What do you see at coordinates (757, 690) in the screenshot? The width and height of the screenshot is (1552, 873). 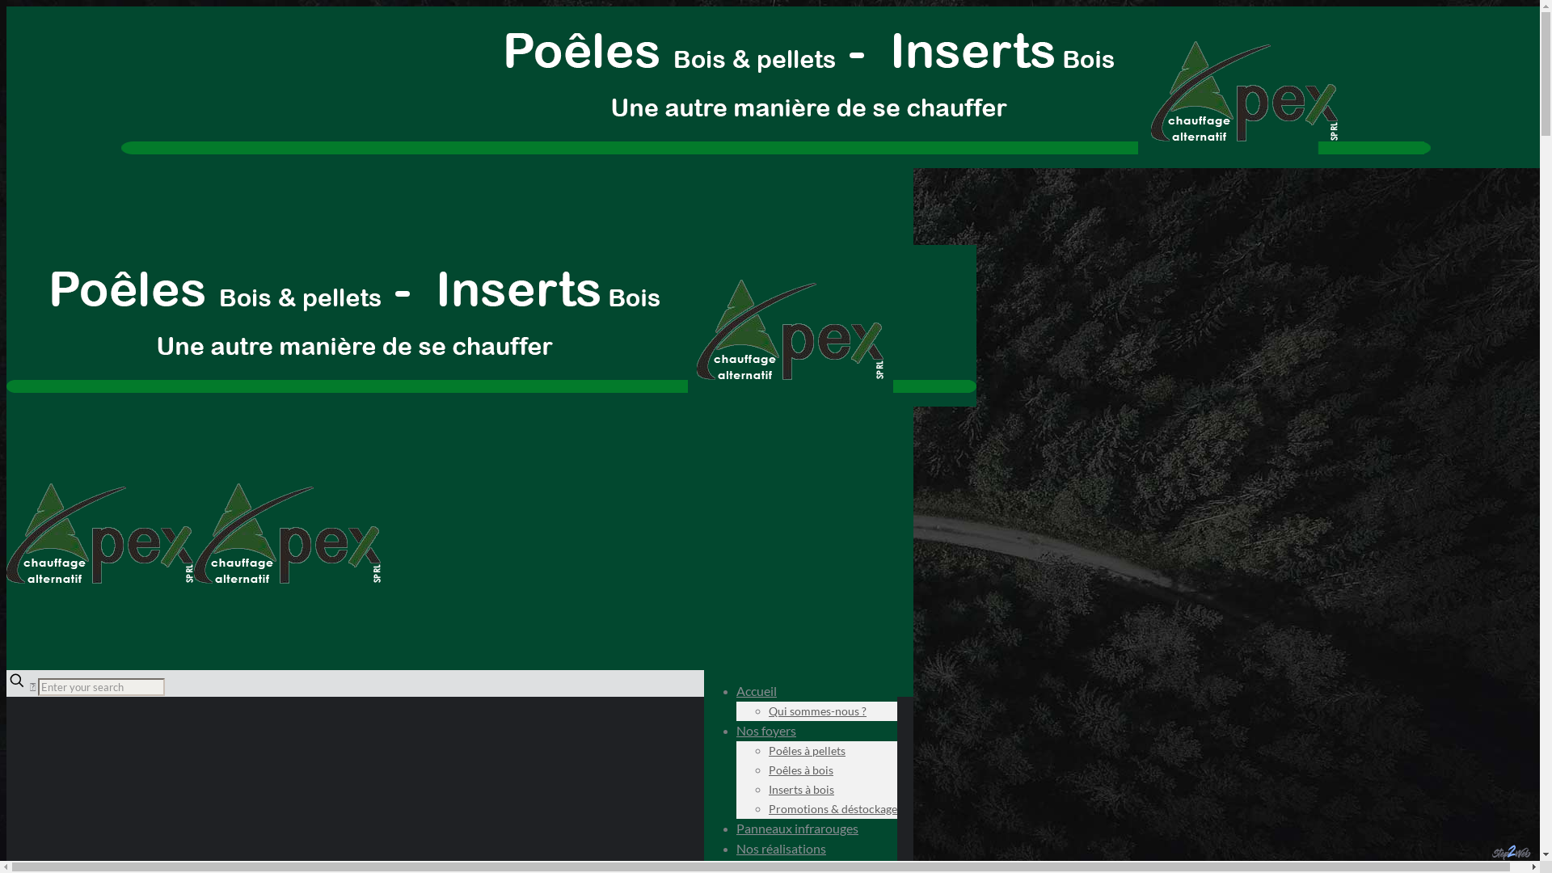 I see `Accueil` at bounding box center [757, 690].